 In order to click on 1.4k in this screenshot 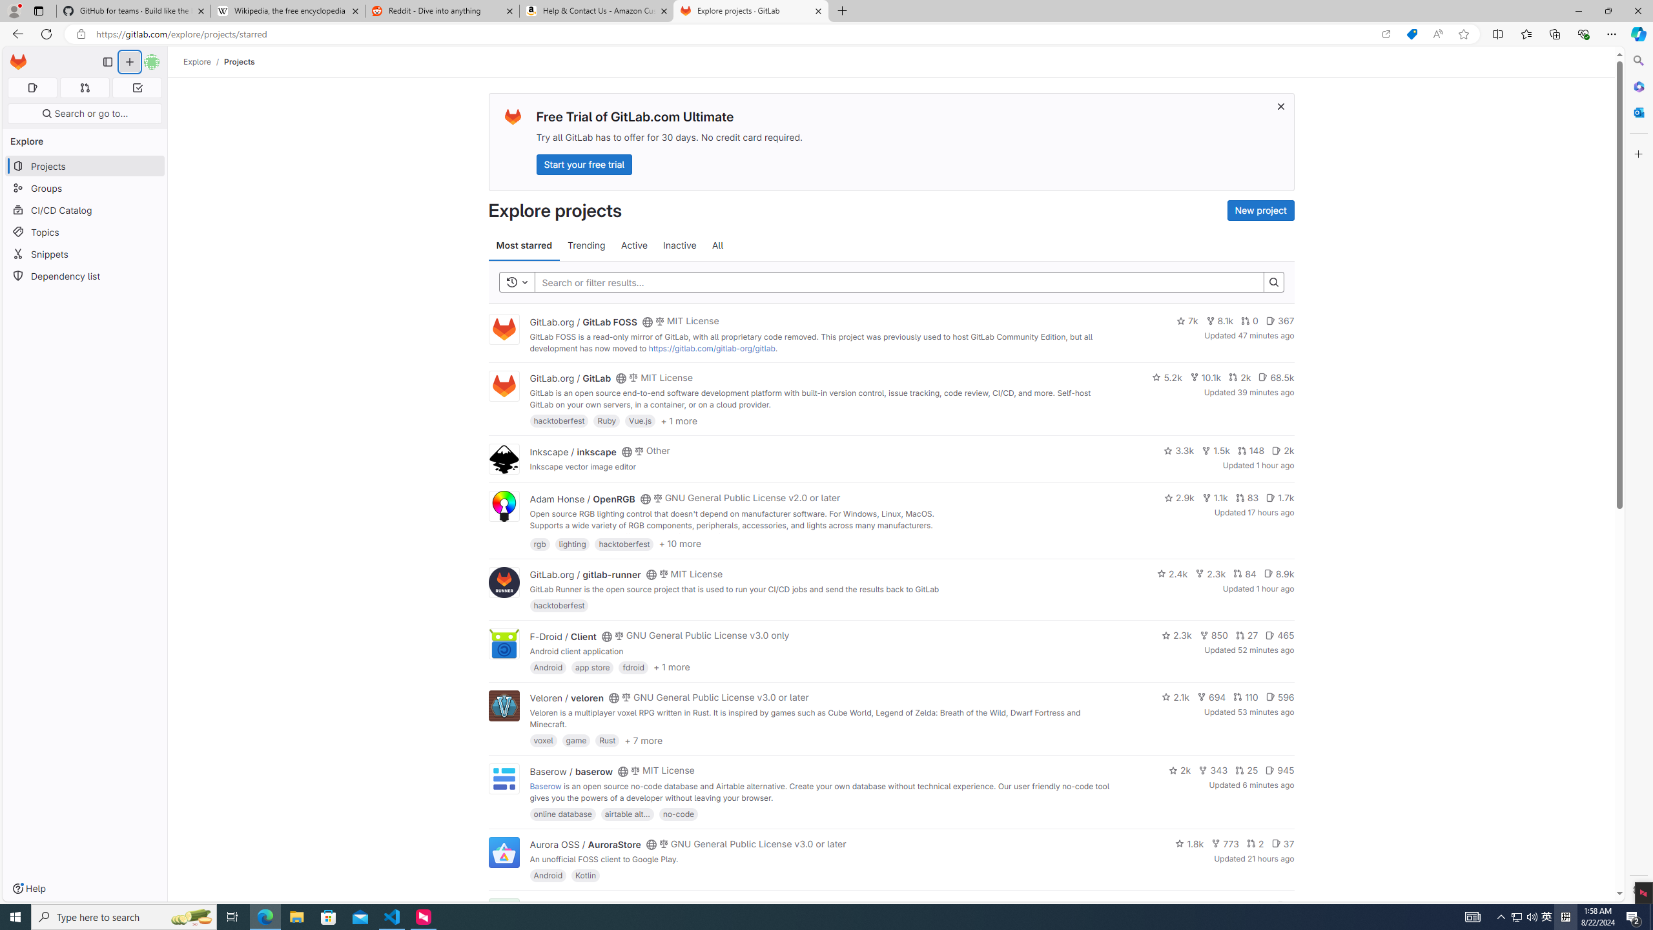, I will do `click(1196, 905)`.